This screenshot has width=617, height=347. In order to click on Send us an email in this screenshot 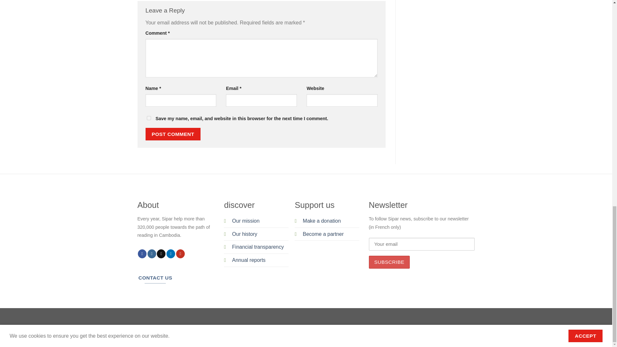, I will do `click(161, 254)`.